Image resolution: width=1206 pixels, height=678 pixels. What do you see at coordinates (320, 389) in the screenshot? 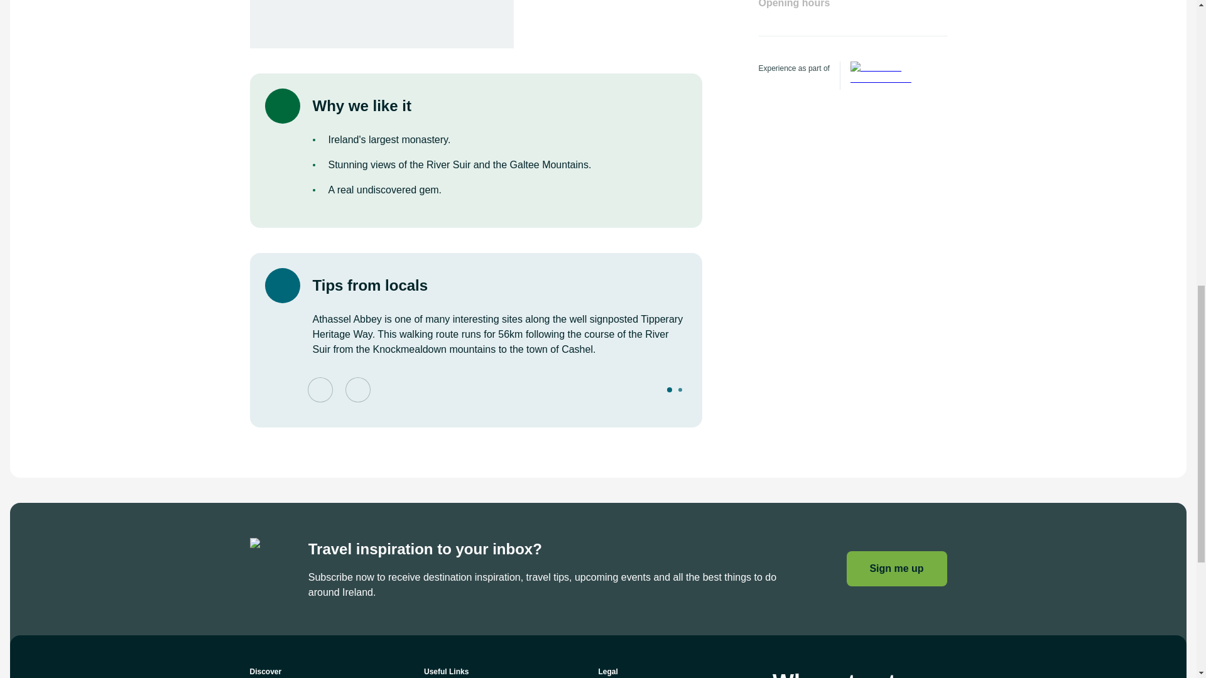
I see `Previous` at bounding box center [320, 389].